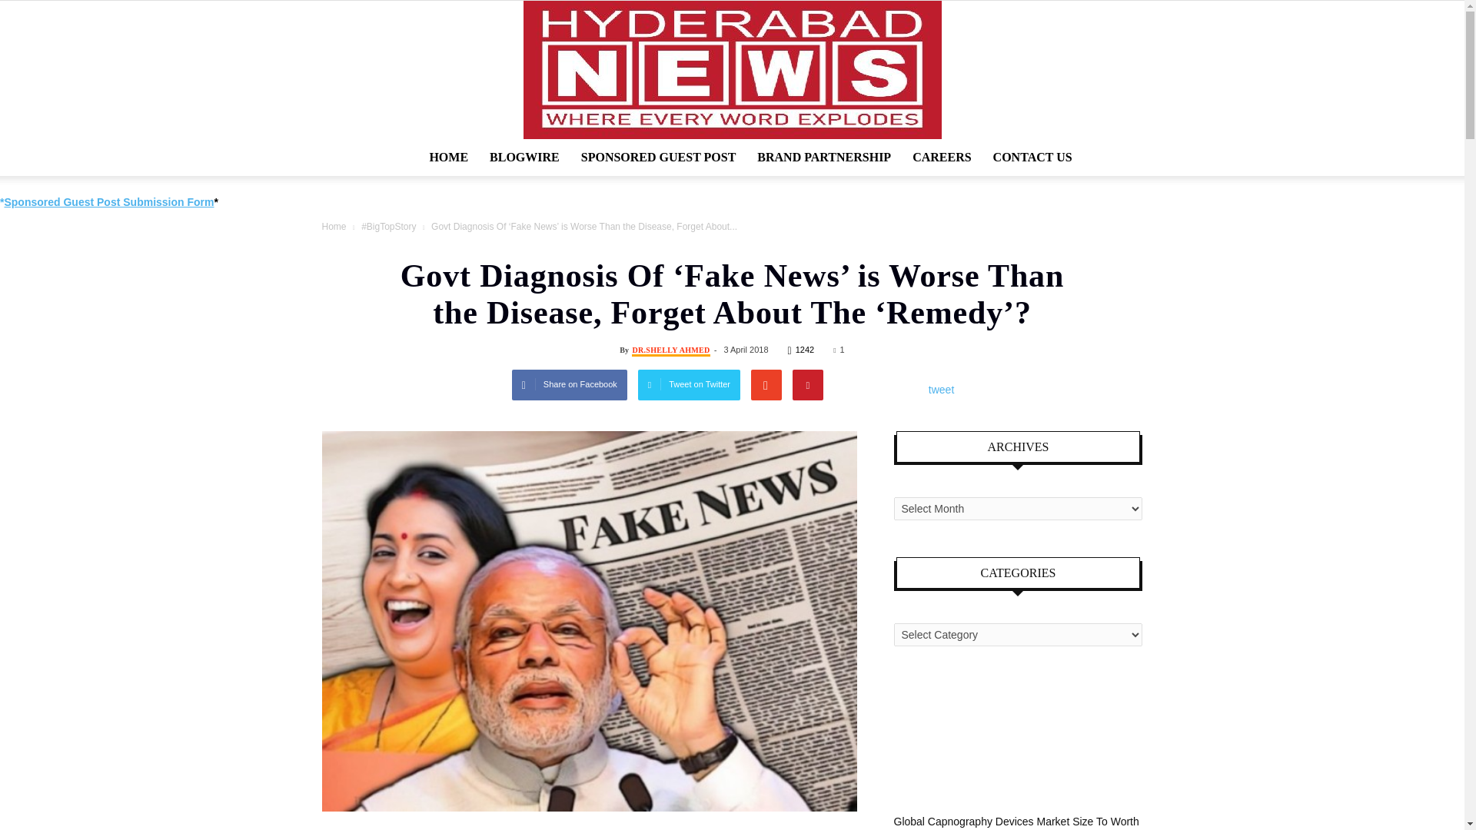 Image resolution: width=1476 pixels, height=830 pixels. Describe the element at coordinates (524, 157) in the screenshot. I see `BLOGWIRE` at that location.